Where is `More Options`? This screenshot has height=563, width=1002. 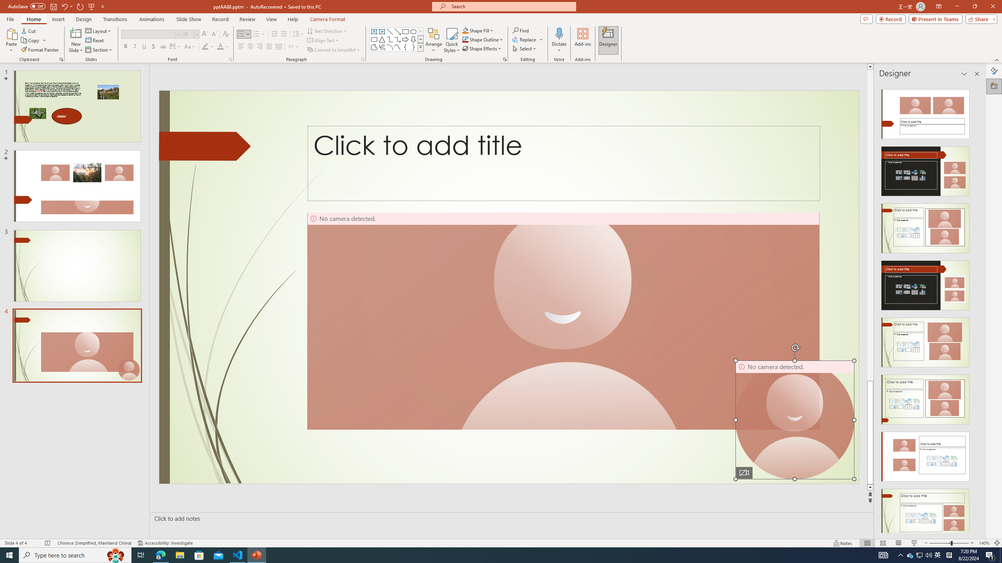 More Options is located at coordinates (559, 47).